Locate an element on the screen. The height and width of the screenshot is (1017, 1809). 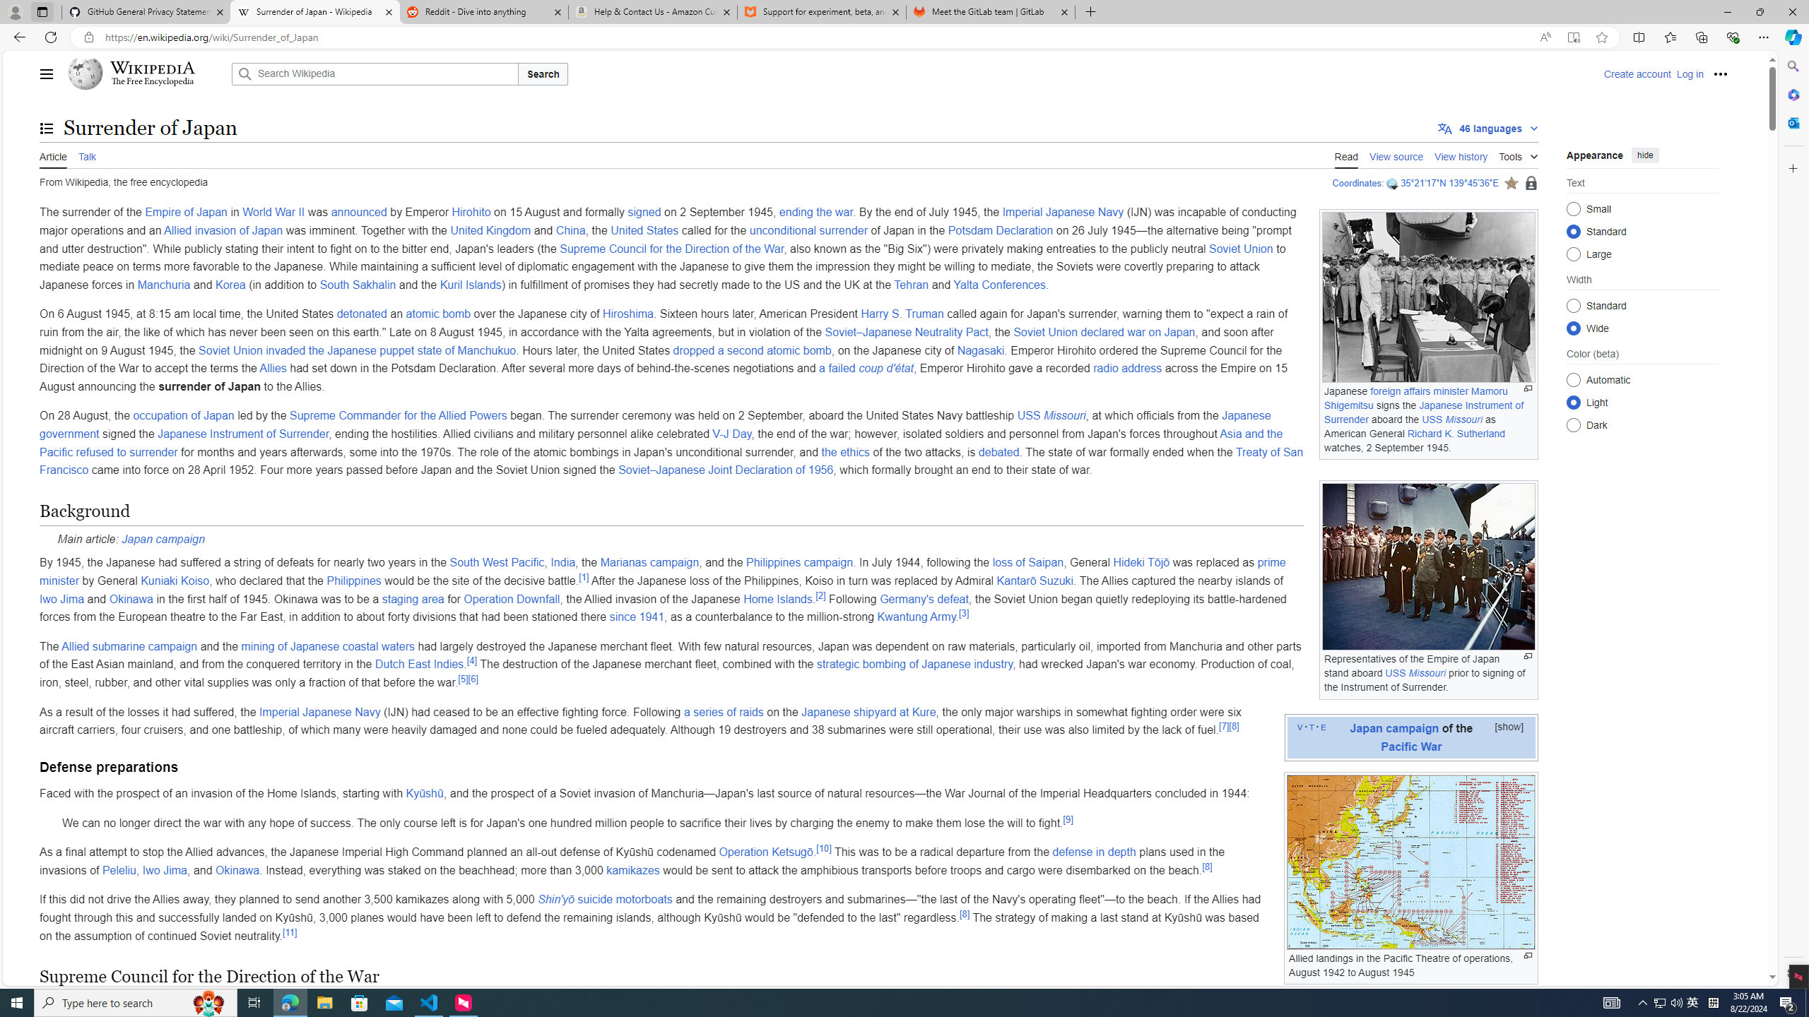
Allied invasion of Japan is located at coordinates (223, 230).